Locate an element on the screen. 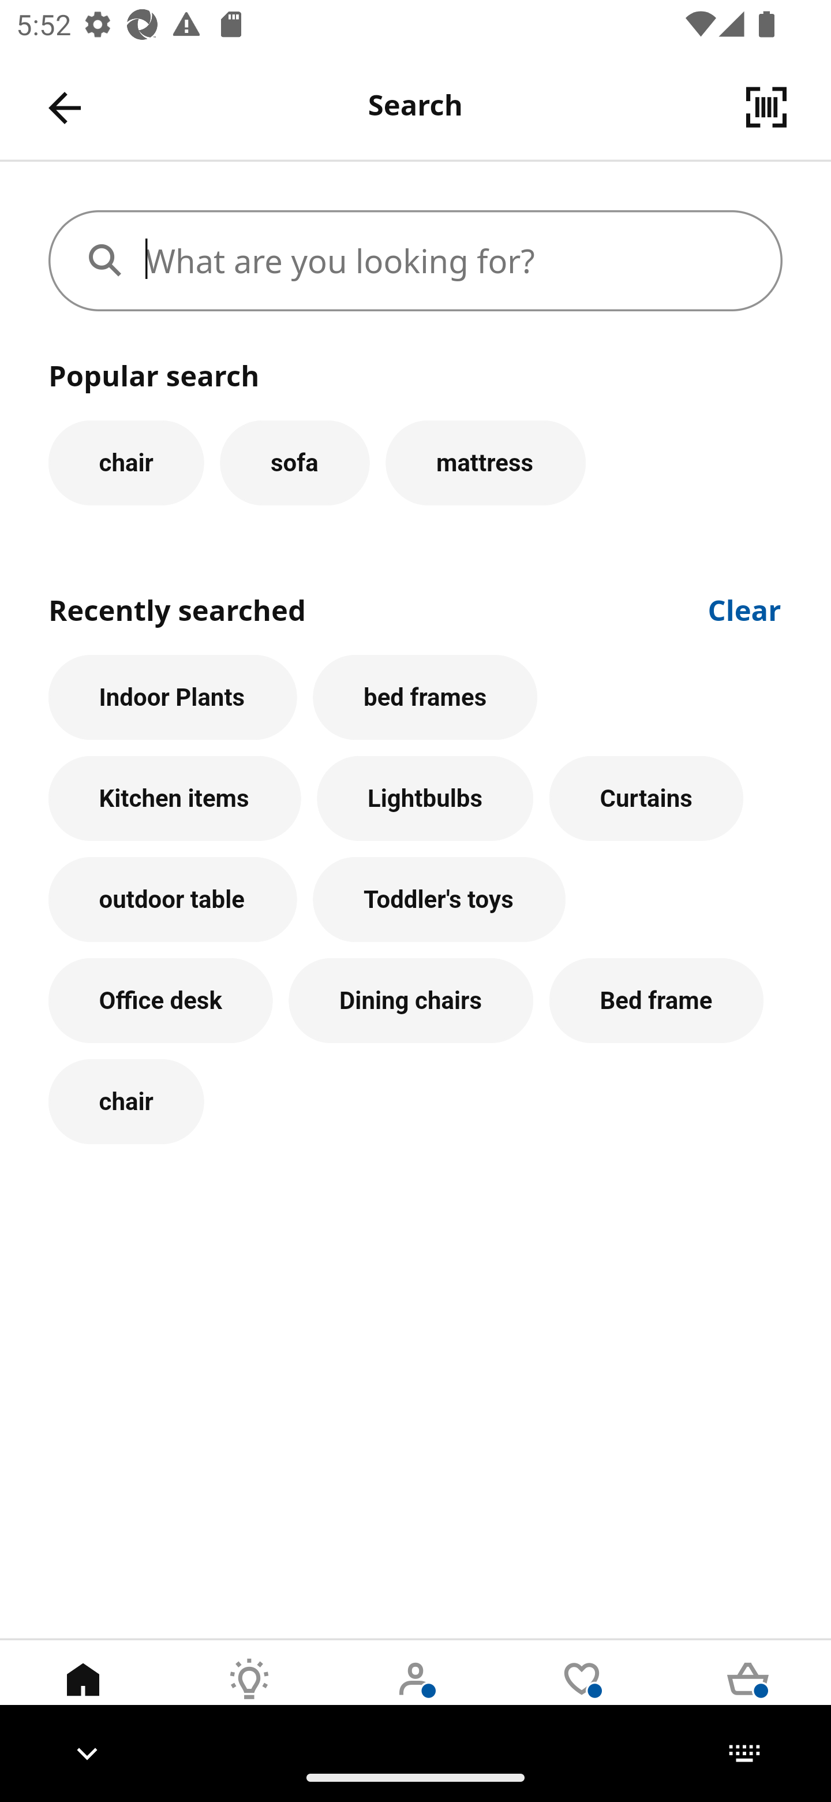  Bed frame is located at coordinates (656, 1000).